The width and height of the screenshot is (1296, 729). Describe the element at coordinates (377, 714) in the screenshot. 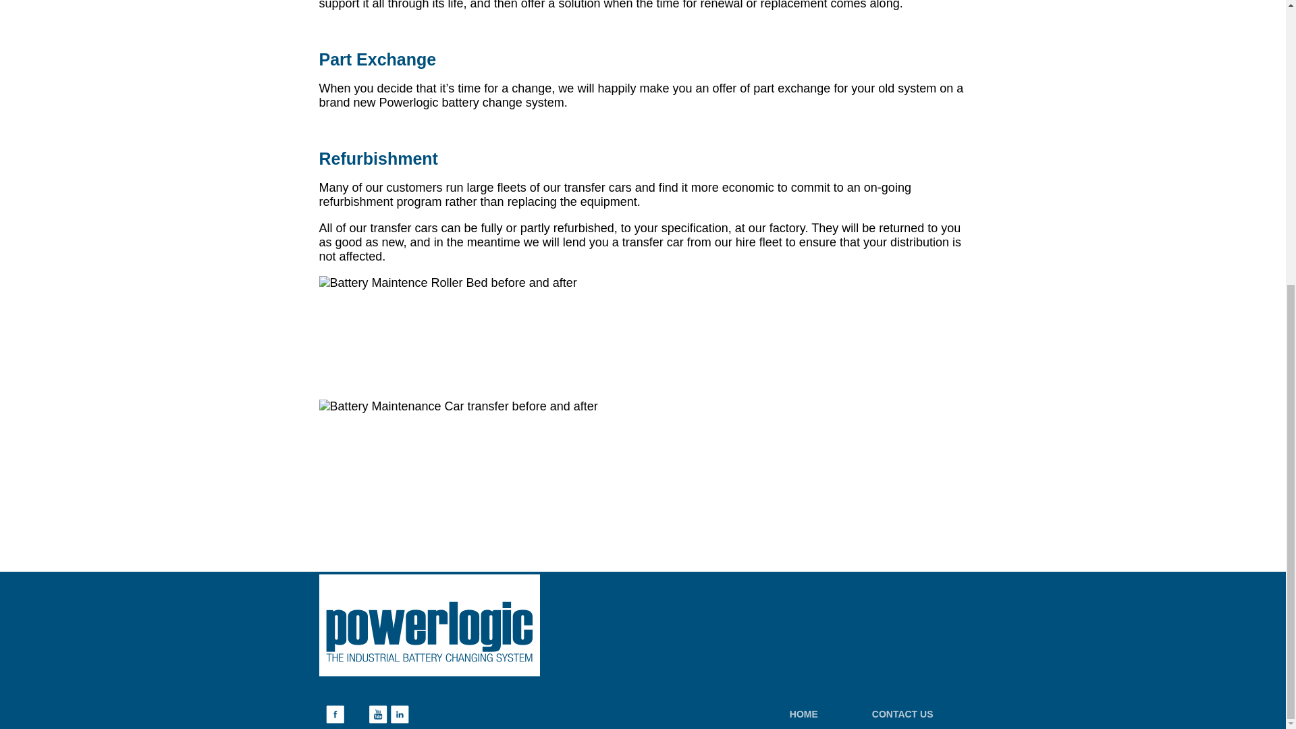

I see `YouTube` at that location.